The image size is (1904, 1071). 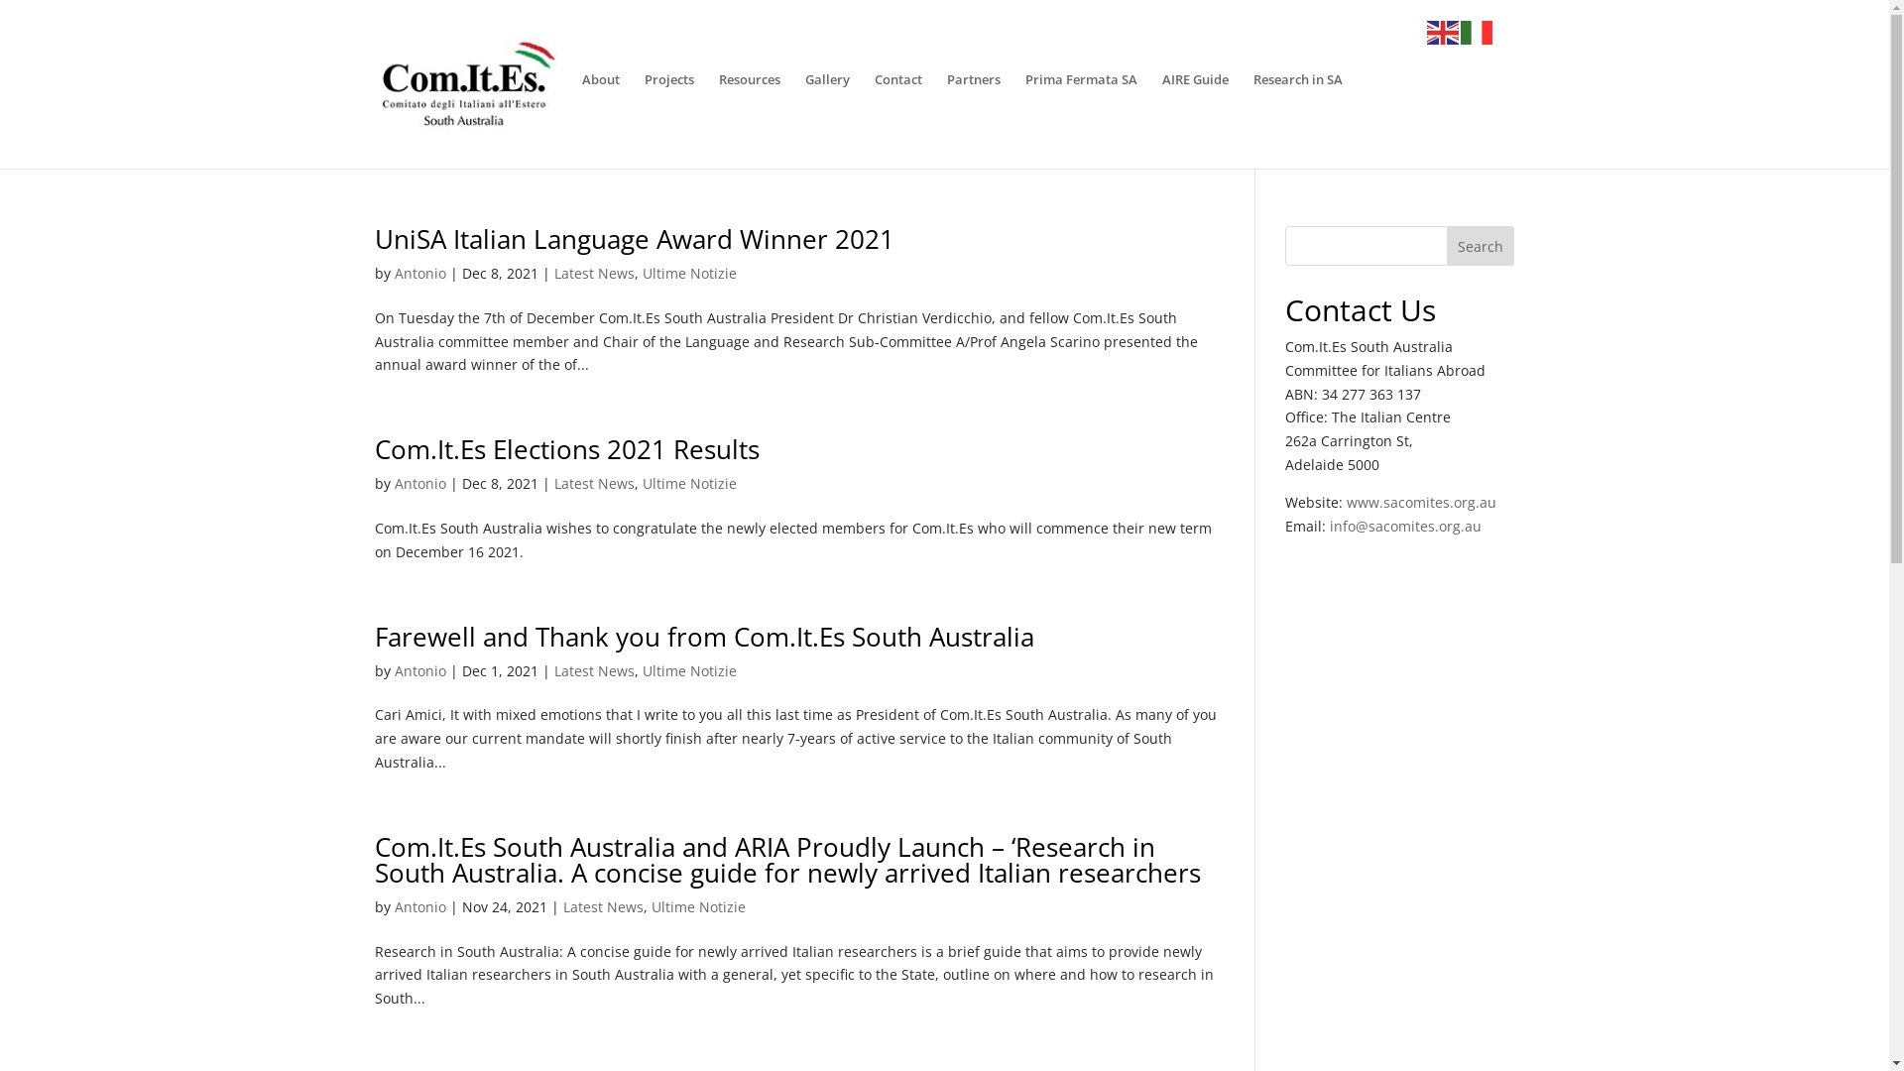 What do you see at coordinates (669, 116) in the screenshot?
I see `Projects` at bounding box center [669, 116].